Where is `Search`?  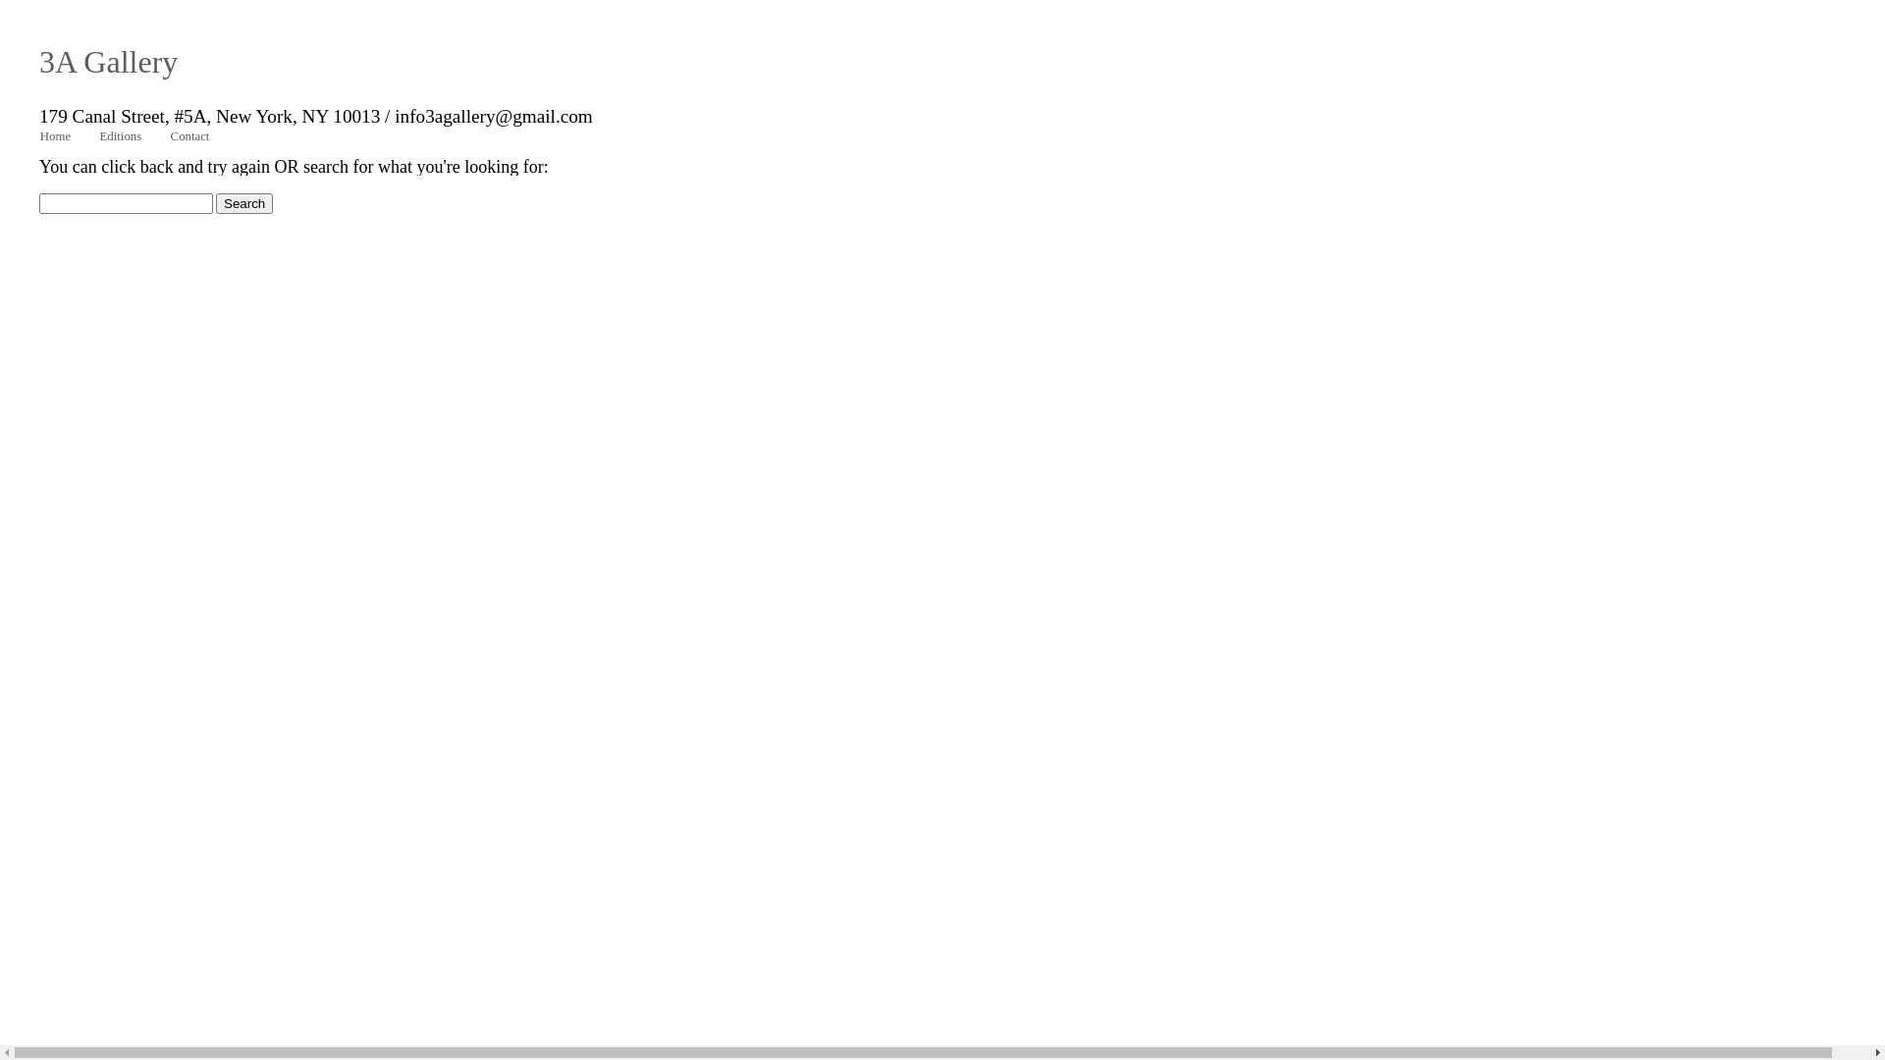
Search is located at coordinates (244, 204).